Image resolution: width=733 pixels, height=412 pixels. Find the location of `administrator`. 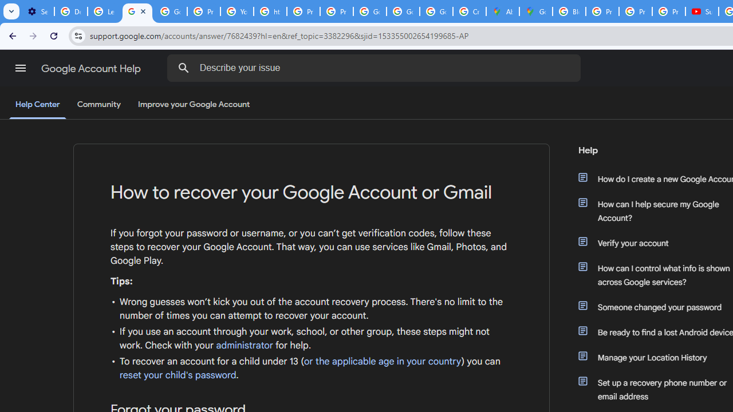

administrator is located at coordinates (245, 346).